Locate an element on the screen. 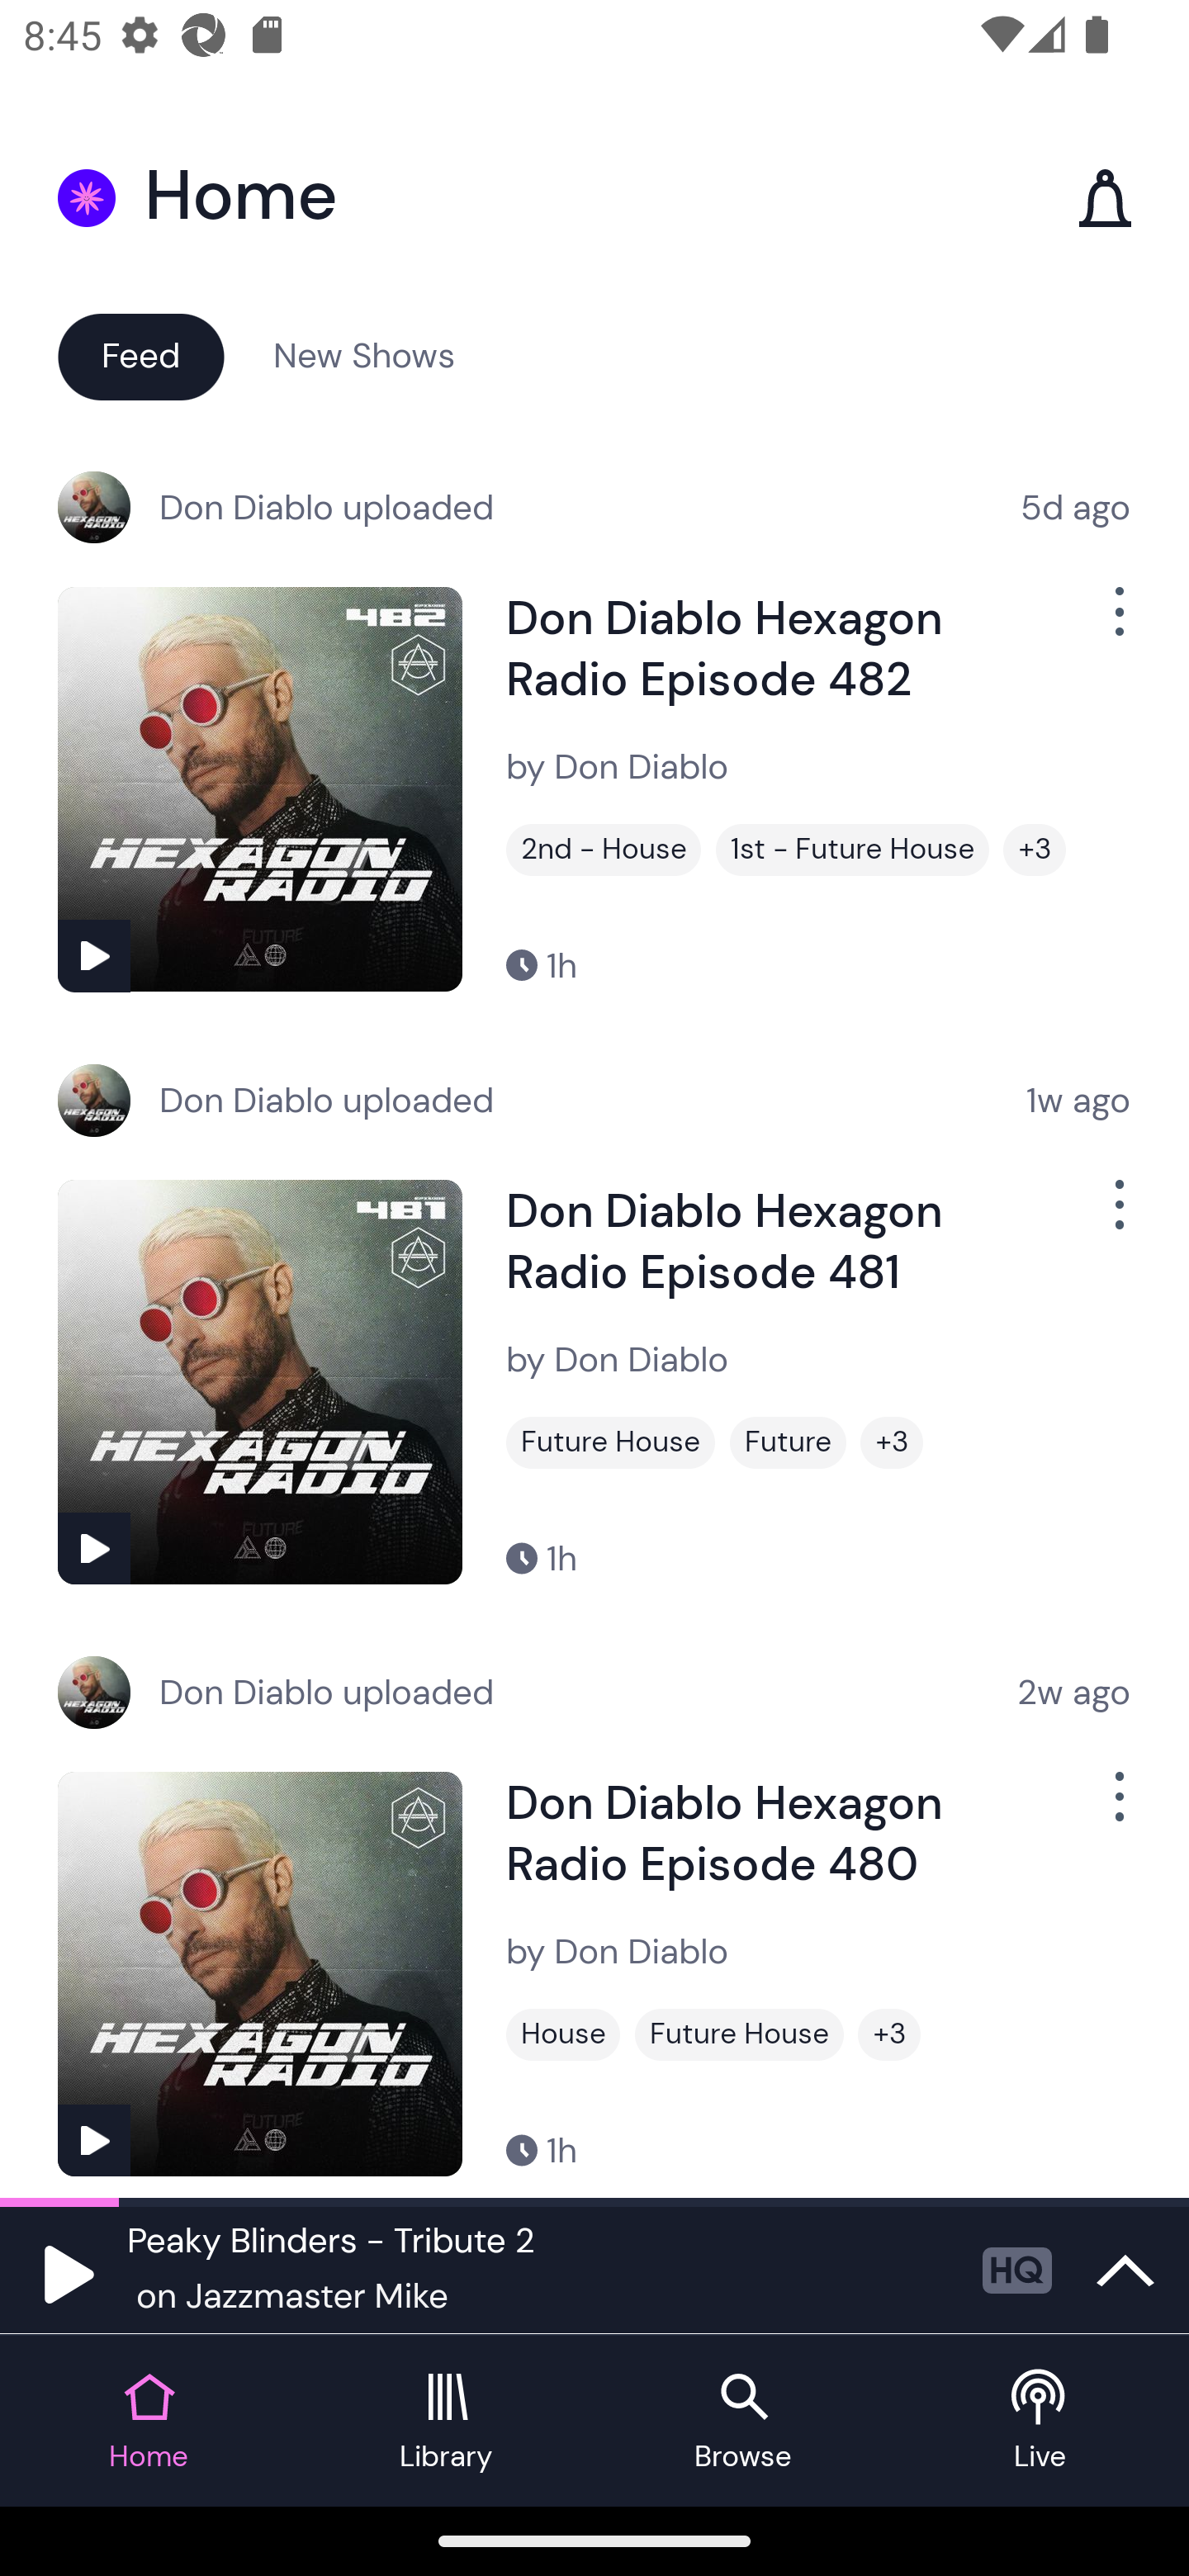 This screenshot has height=2576, width=1189. Home tab Home is located at coordinates (149, 2421).